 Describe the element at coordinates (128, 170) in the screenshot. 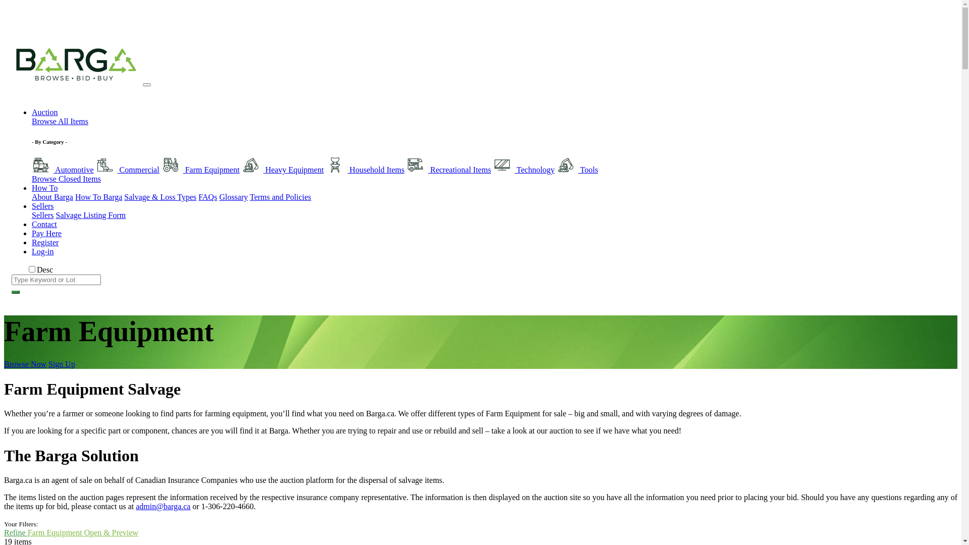

I see `Commercial` at that location.